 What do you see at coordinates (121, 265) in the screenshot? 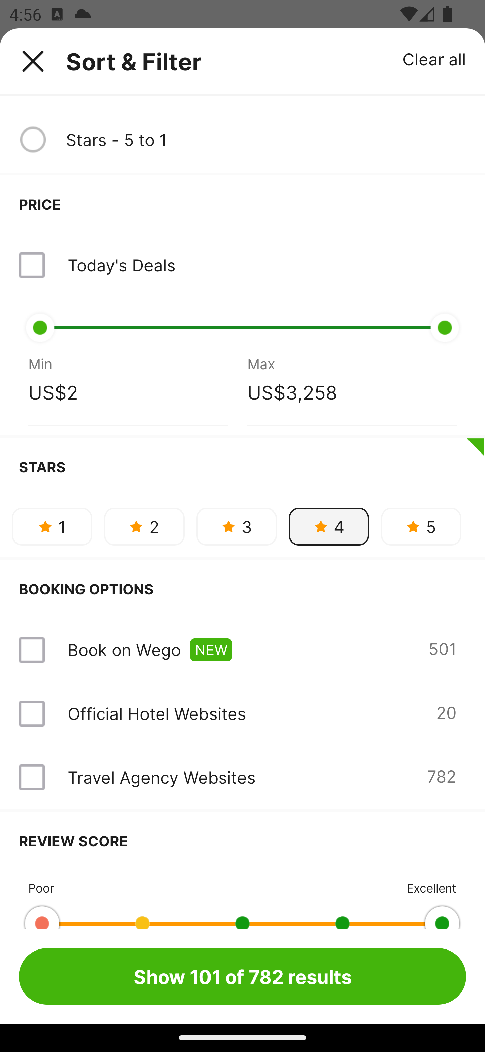
I see `Today's Deals` at bounding box center [121, 265].